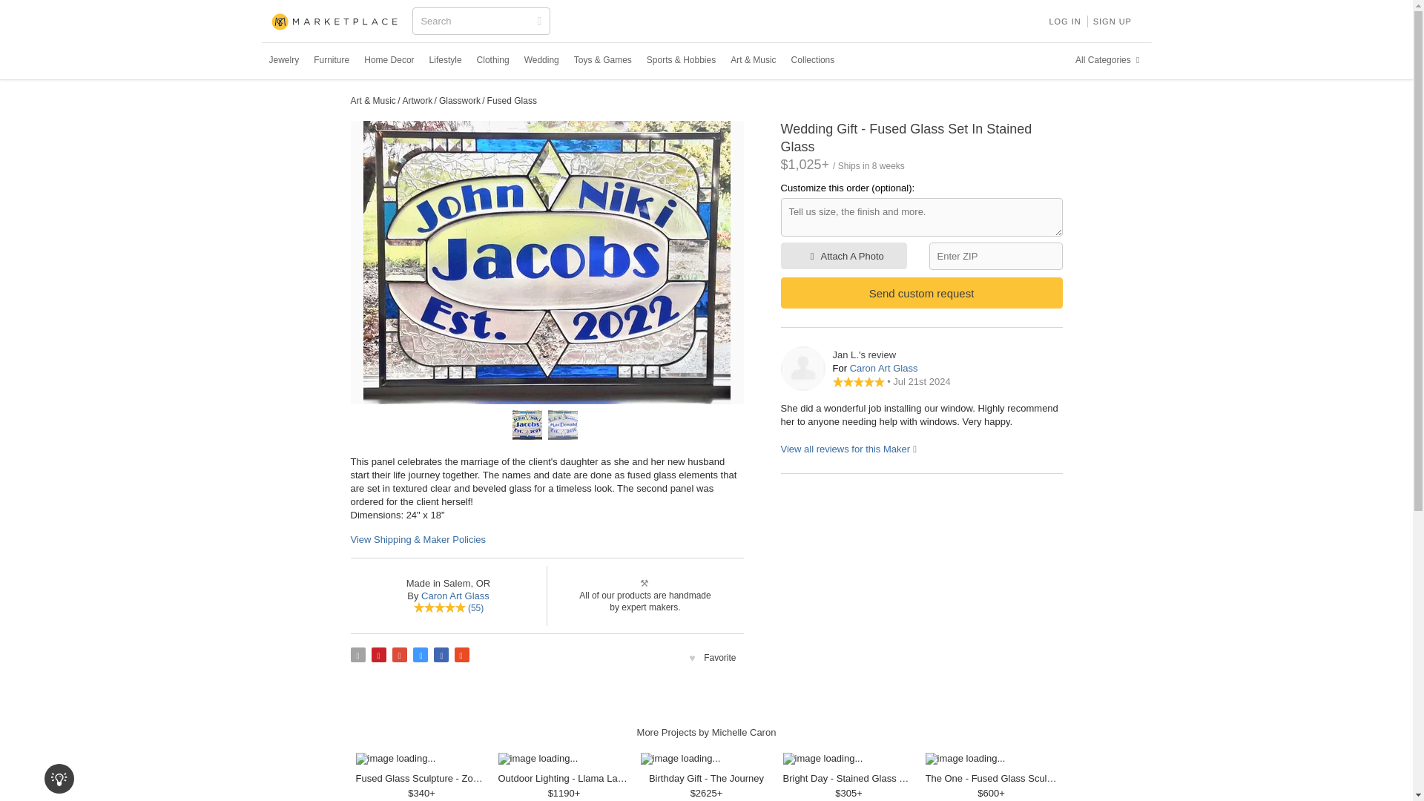 The image size is (1424, 801). I want to click on Jewelry, so click(283, 60).